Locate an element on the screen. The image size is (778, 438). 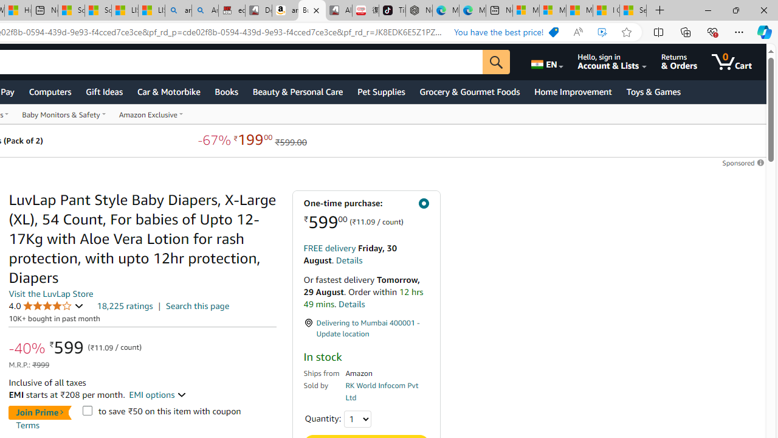
Details is located at coordinates (351, 304).